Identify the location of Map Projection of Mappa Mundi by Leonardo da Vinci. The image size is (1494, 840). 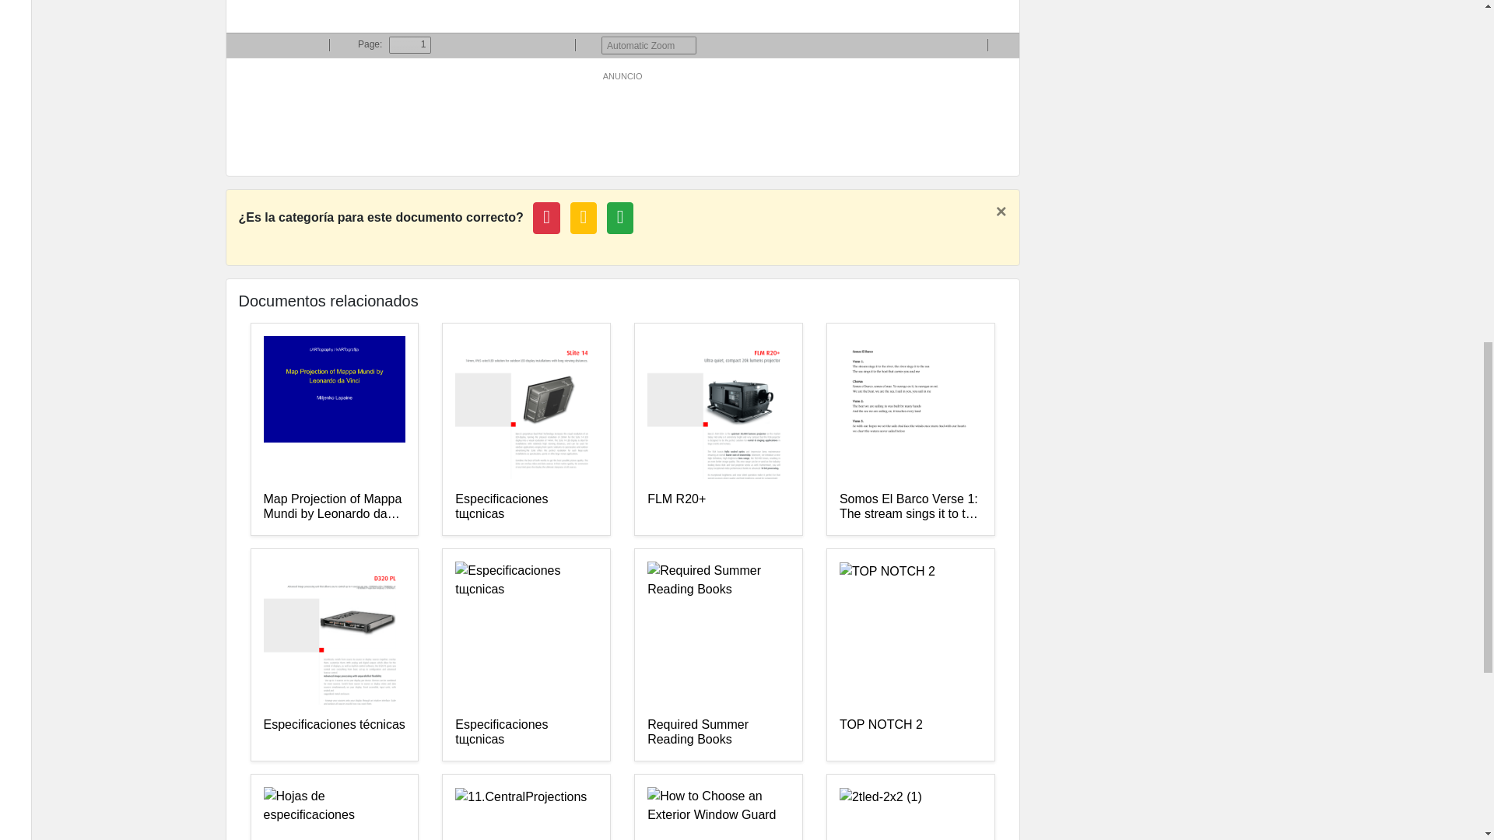
(333, 506).